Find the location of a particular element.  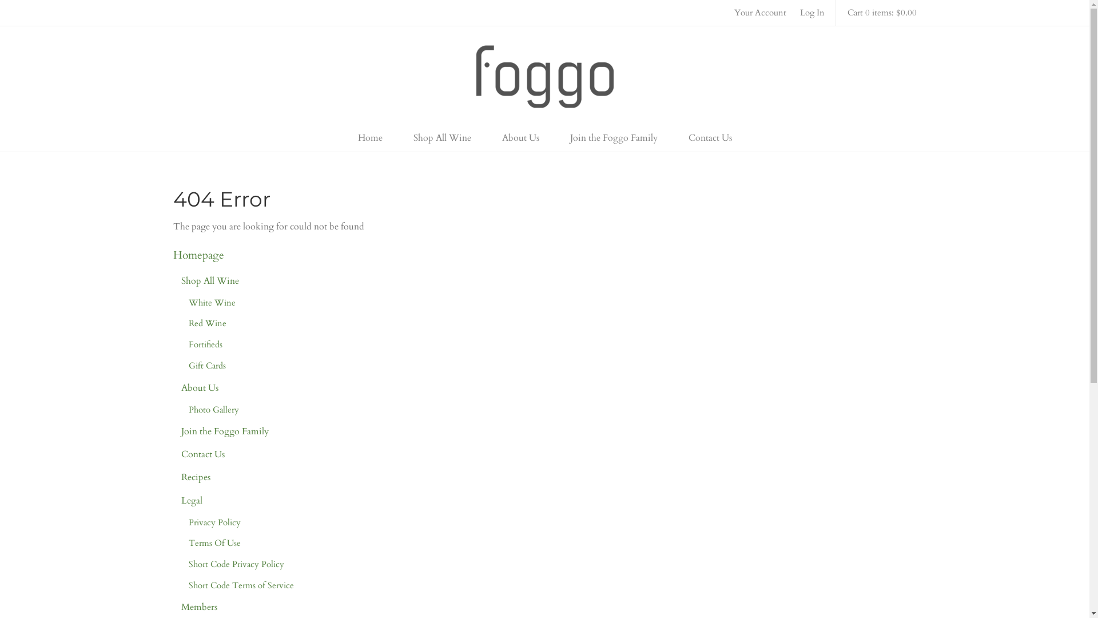

Your Account is located at coordinates (761, 13).